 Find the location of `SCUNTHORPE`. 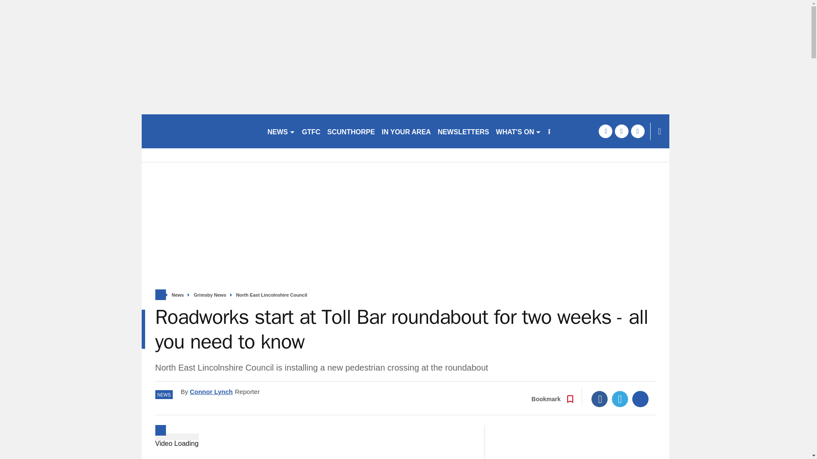

SCUNTHORPE is located at coordinates (351, 131).